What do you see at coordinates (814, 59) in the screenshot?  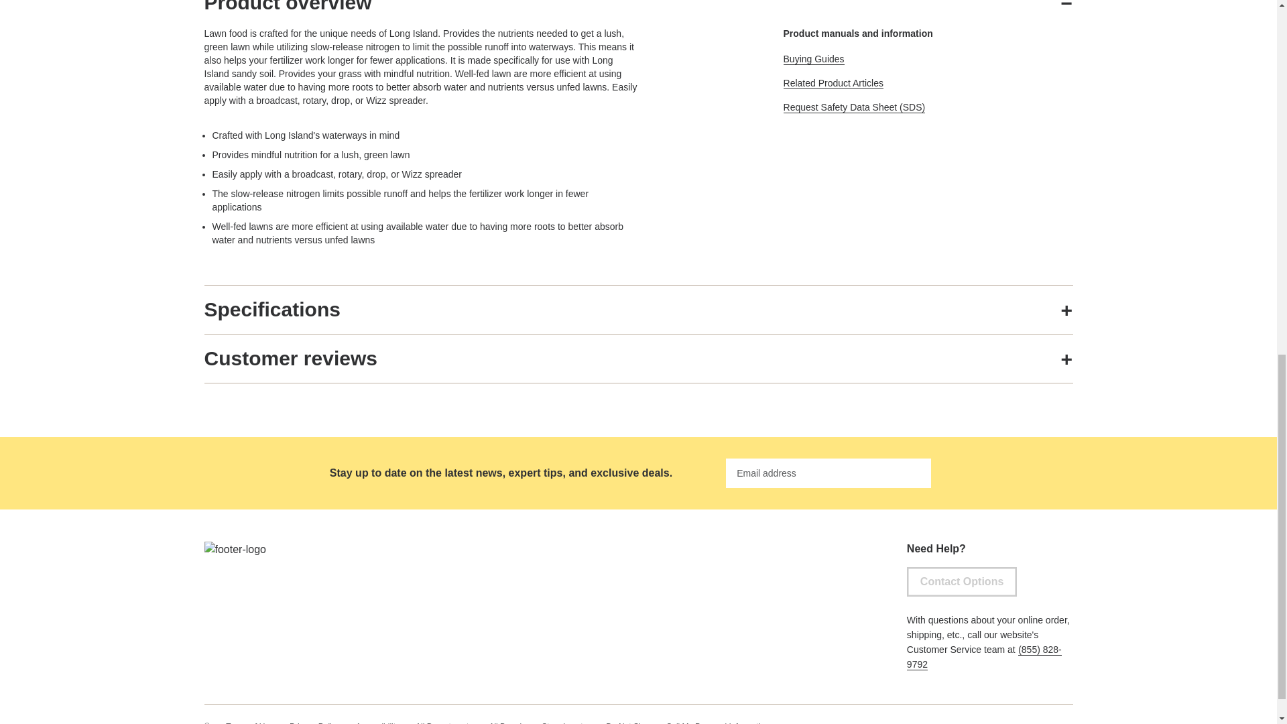 I see `Buying Guides` at bounding box center [814, 59].